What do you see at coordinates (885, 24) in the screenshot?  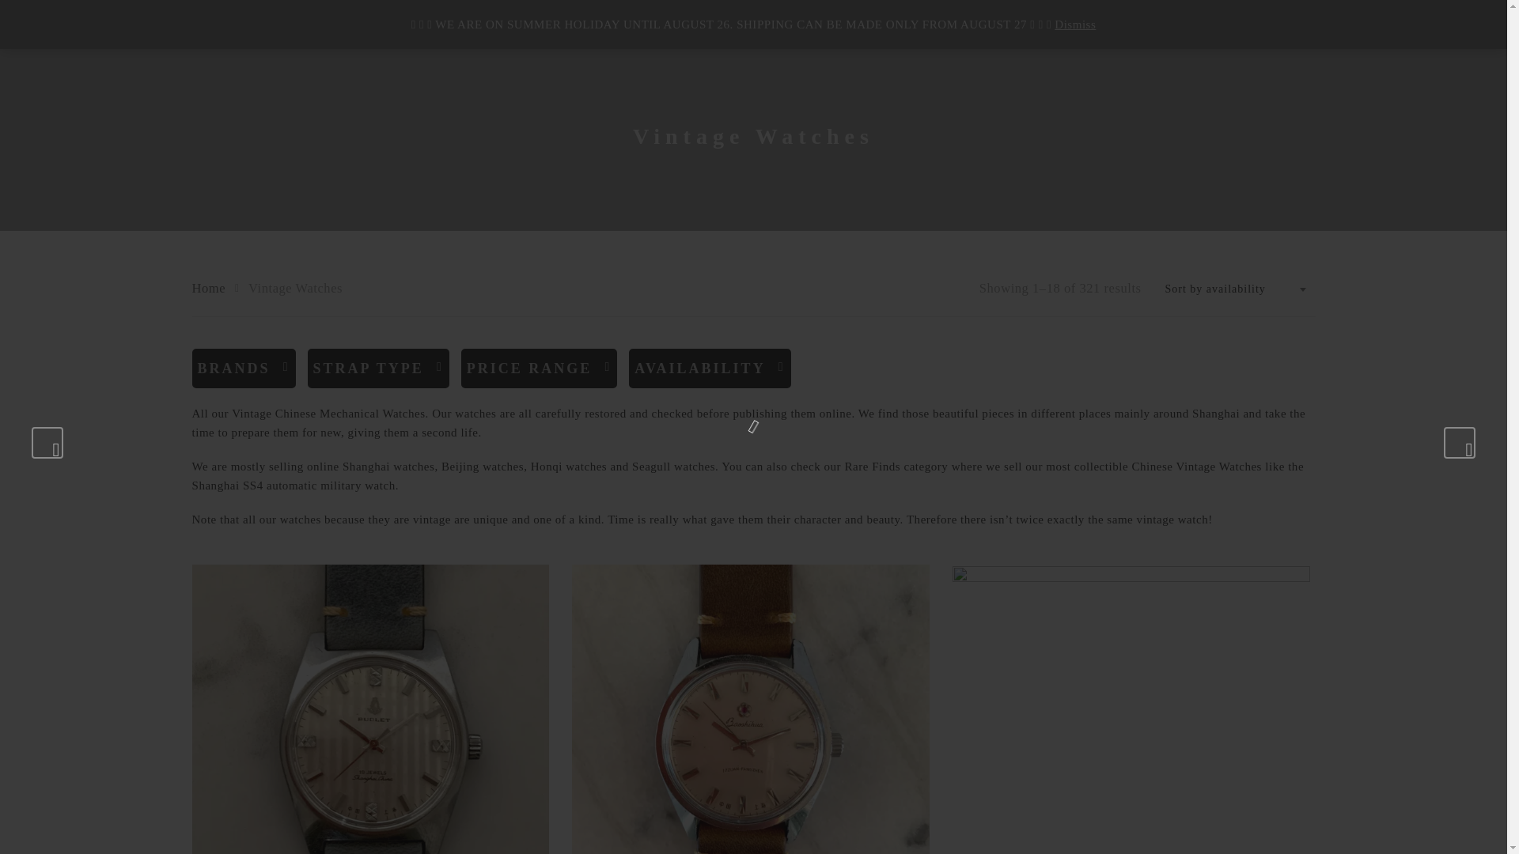 I see `Contact` at bounding box center [885, 24].